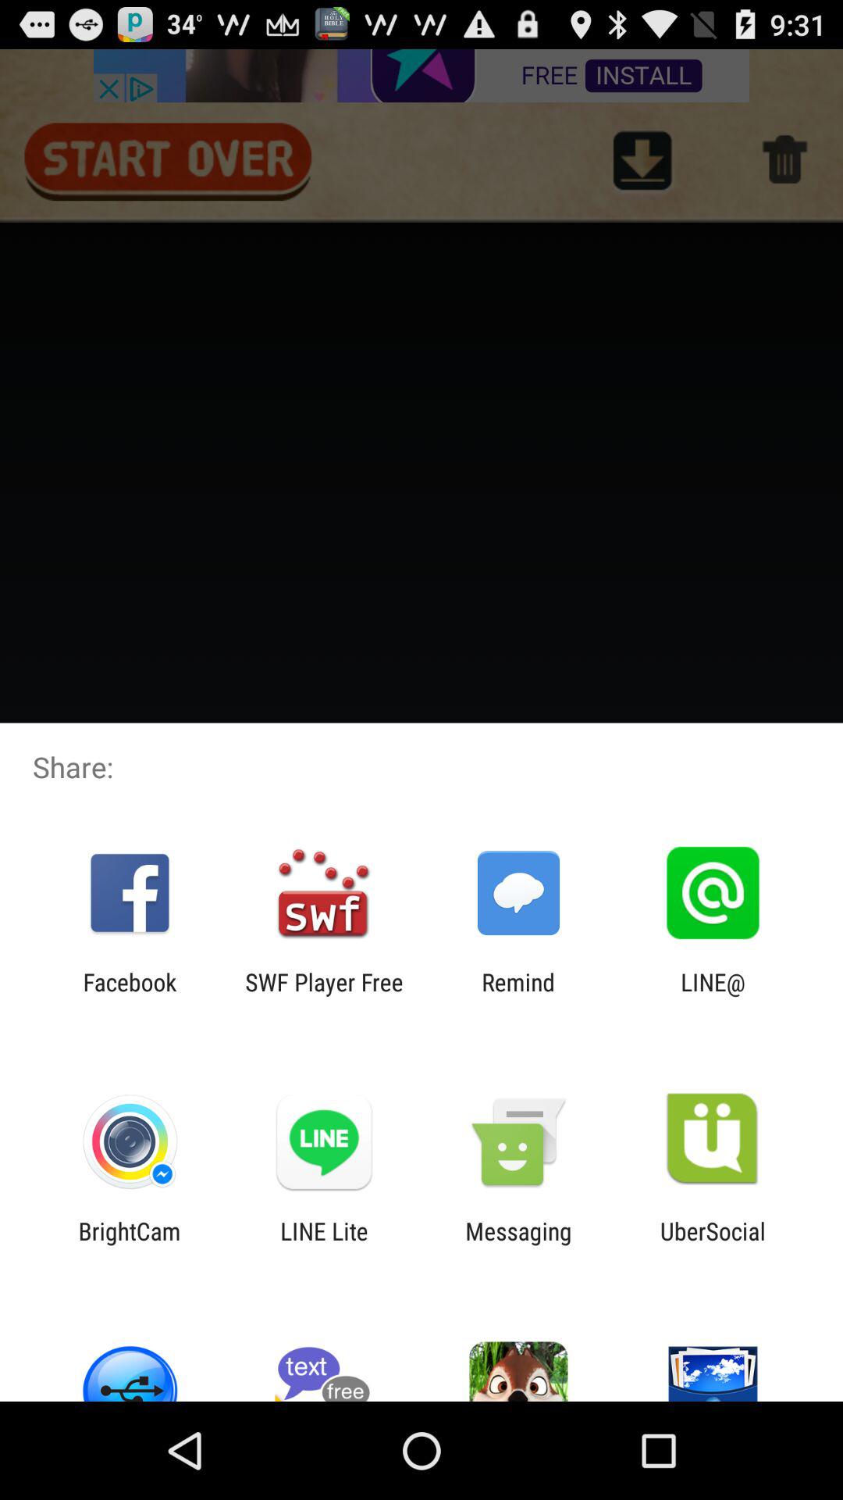 The height and width of the screenshot is (1500, 843). I want to click on launch remind app, so click(518, 995).